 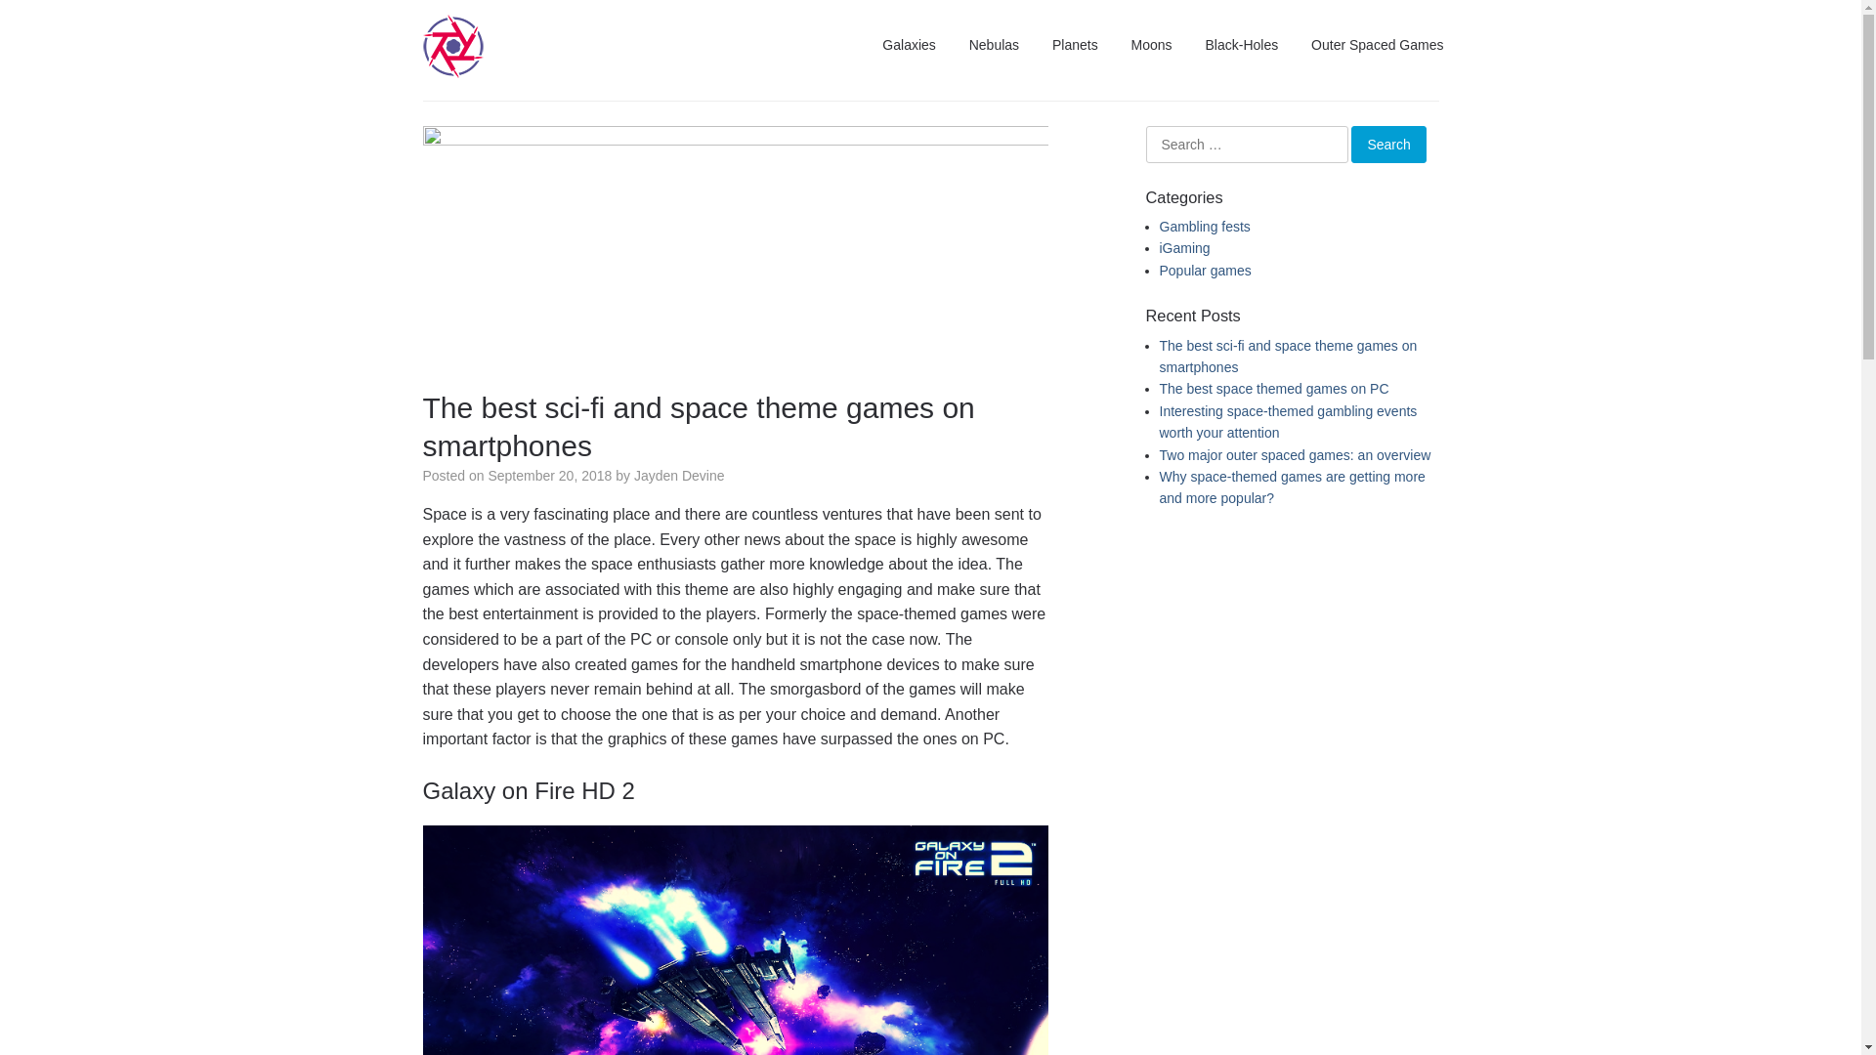 I want to click on Gambling fests, so click(x=1204, y=227).